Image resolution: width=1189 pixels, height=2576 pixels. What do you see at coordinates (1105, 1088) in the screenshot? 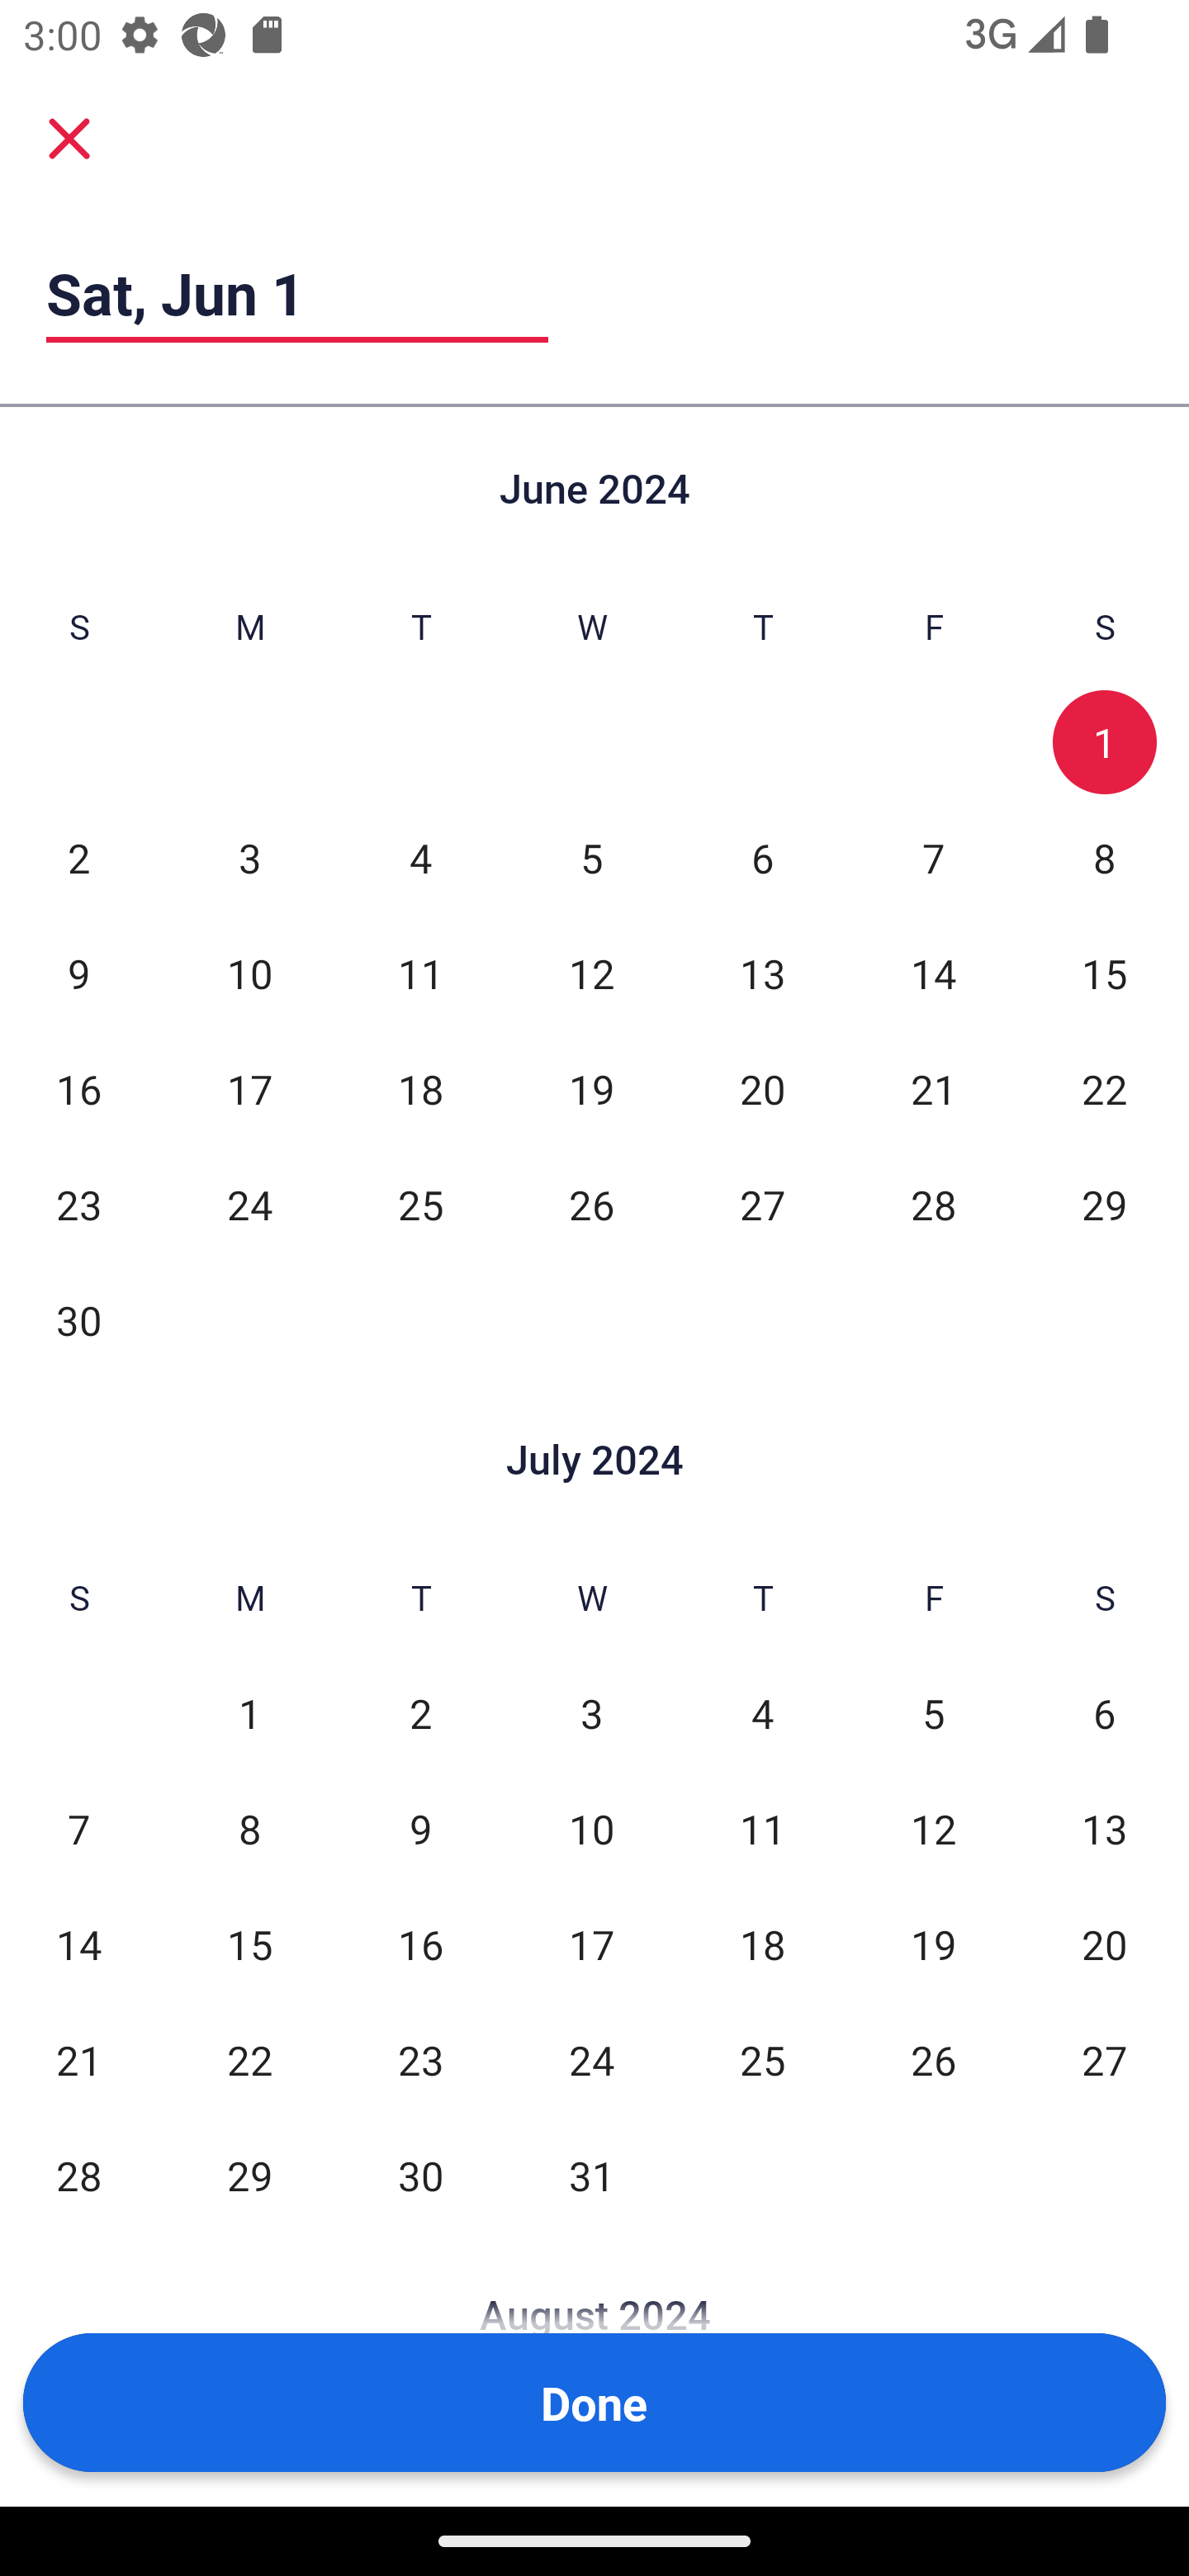
I see `22 Sat, Jun 22, Not Selected` at bounding box center [1105, 1088].